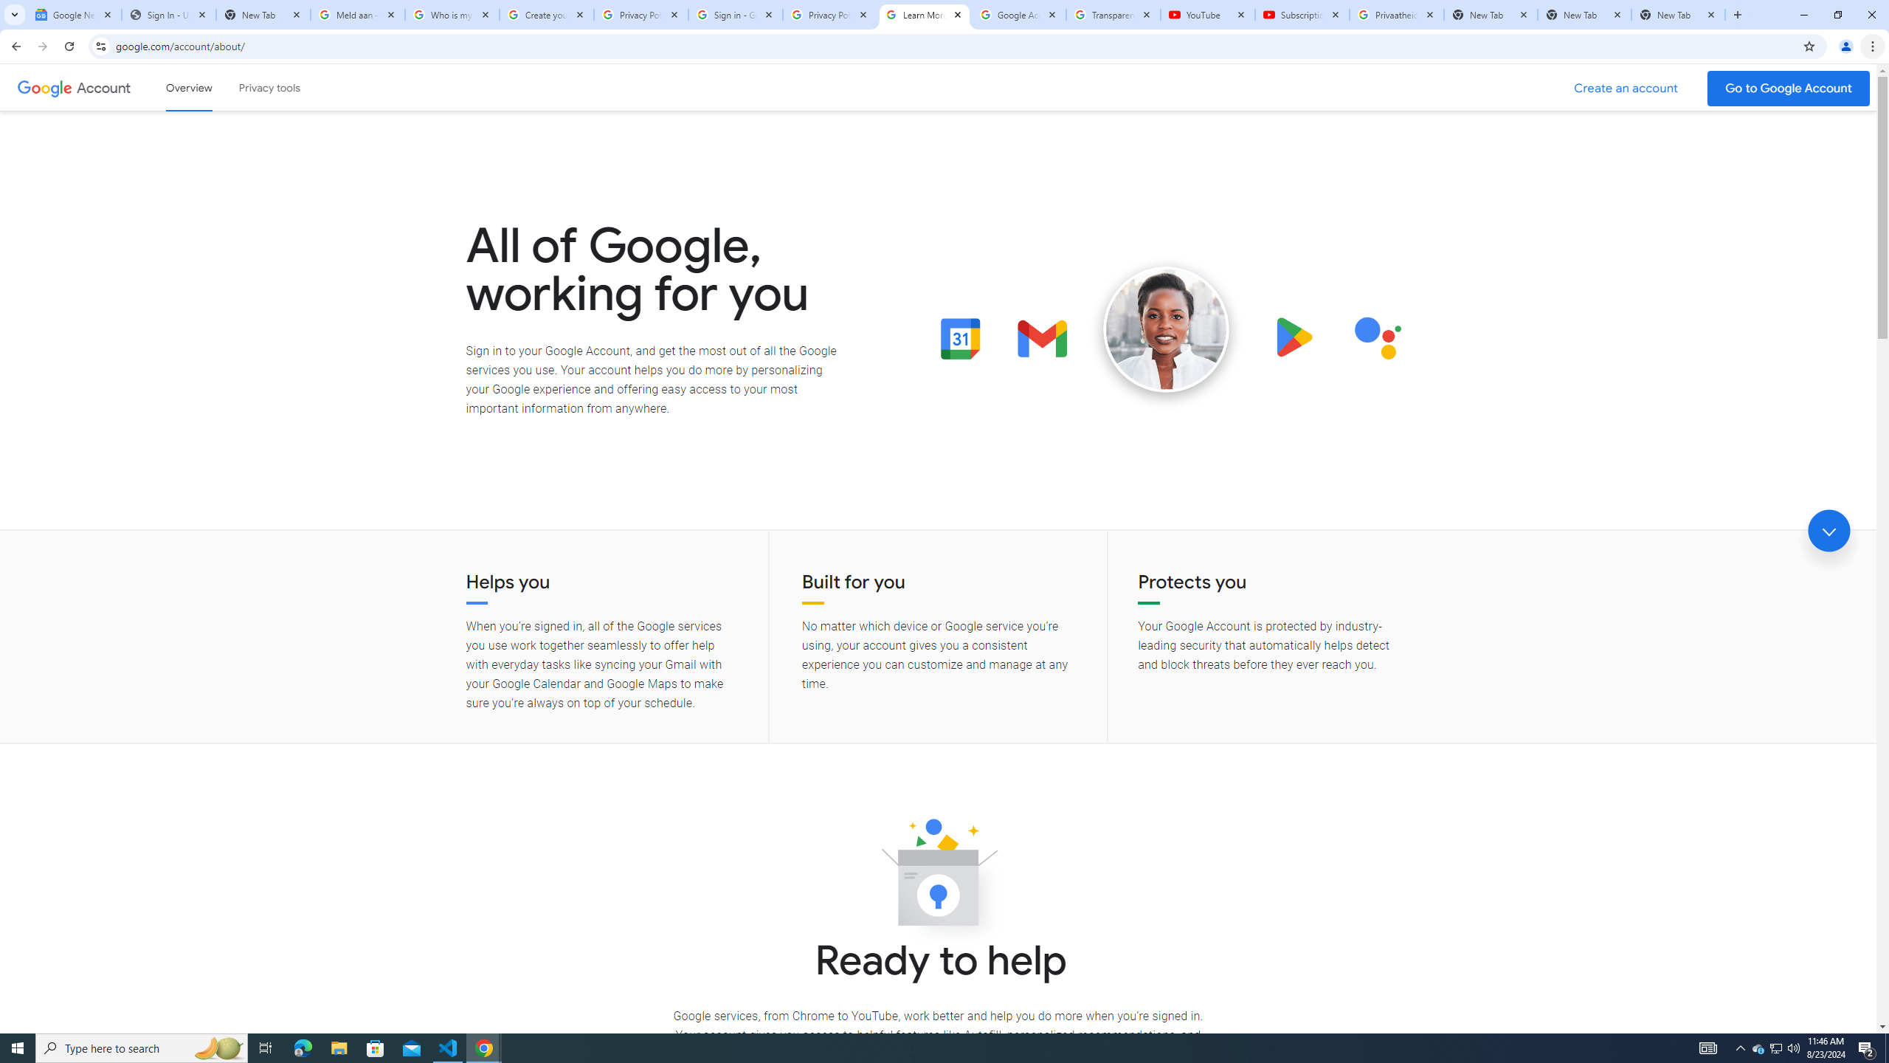 The width and height of the screenshot is (1889, 1063). What do you see at coordinates (736, 15) in the screenshot?
I see `Sign in - Google Accounts` at bounding box center [736, 15].